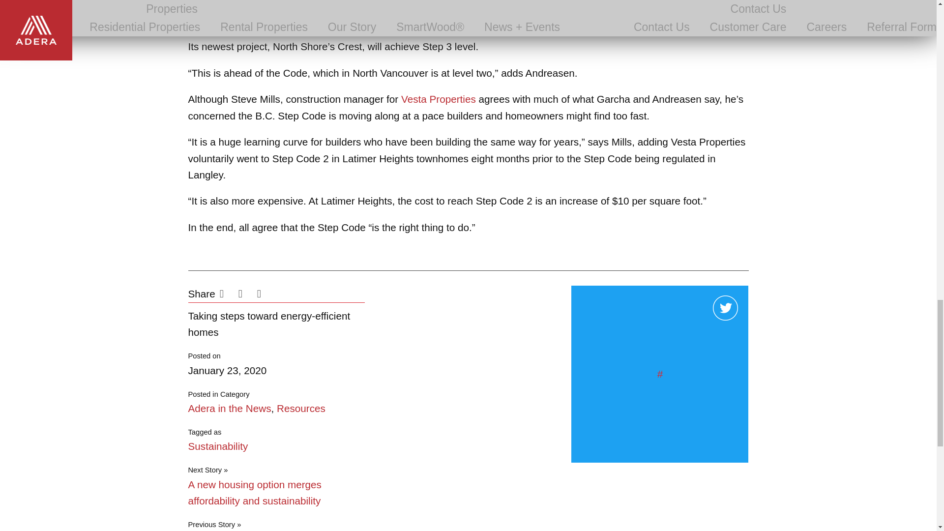 The height and width of the screenshot is (531, 944). I want to click on View all posts in Resources, so click(301, 408).